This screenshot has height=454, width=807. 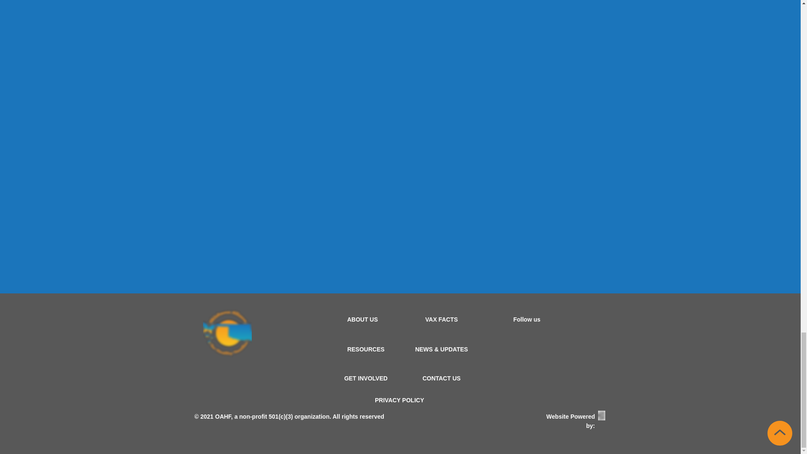 What do you see at coordinates (441, 378) in the screenshot?
I see `CONTACT US` at bounding box center [441, 378].